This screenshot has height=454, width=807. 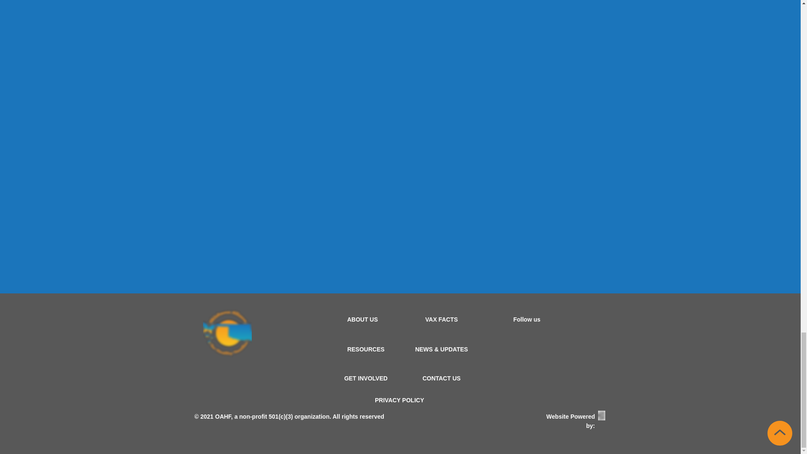 What do you see at coordinates (441, 378) in the screenshot?
I see `CONTACT US` at bounding box center [441, 378].